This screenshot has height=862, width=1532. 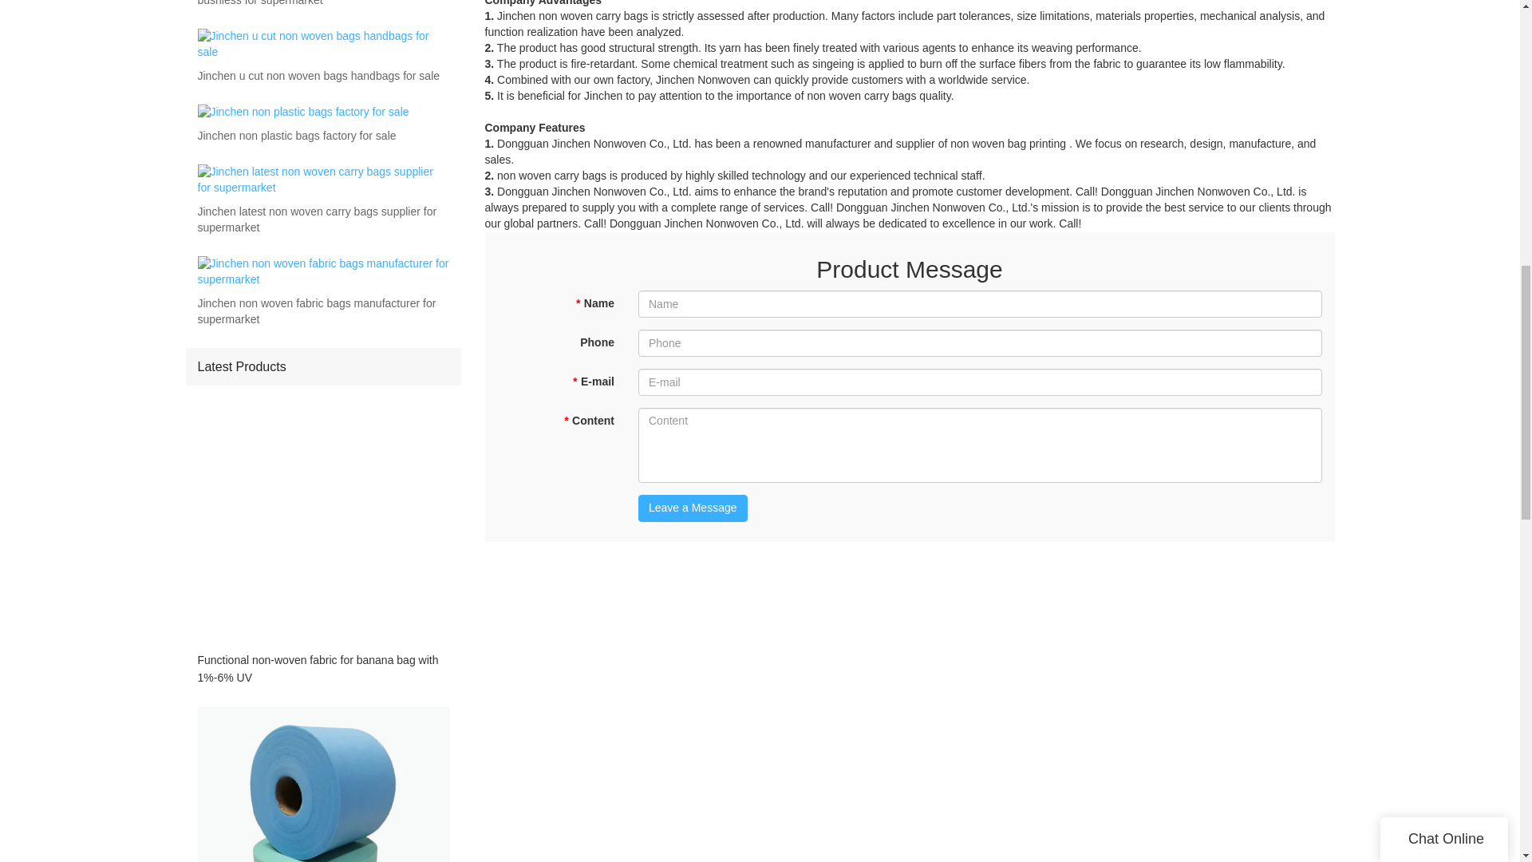 What do you see at coordinates (322, 312) in the screenshot?
I see `Jinchen non woven fabric bags manufacturer for supermarket` at bounding box center [322, 312].